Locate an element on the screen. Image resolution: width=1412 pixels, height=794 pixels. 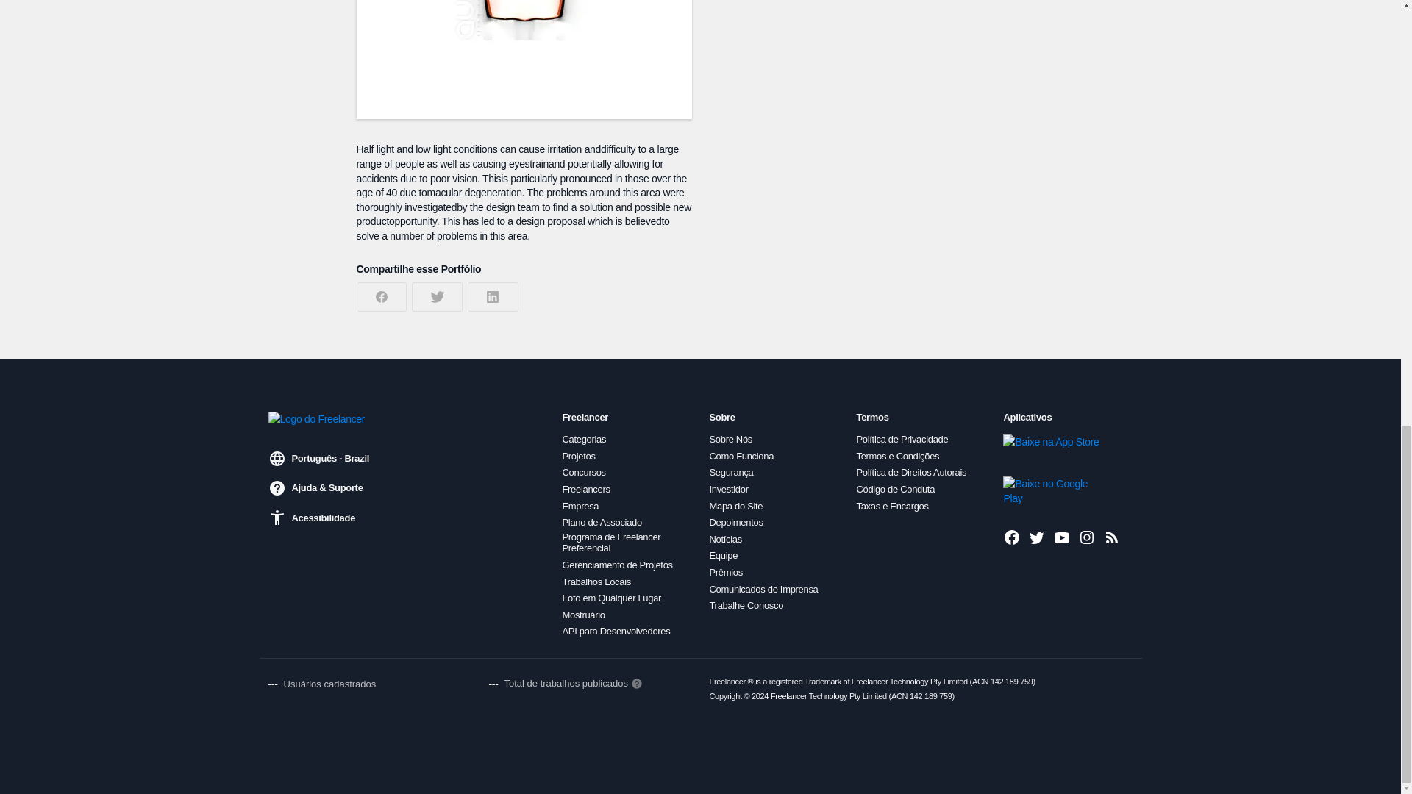
Freelancer no Youtube is located at coordinates (1062, 537).